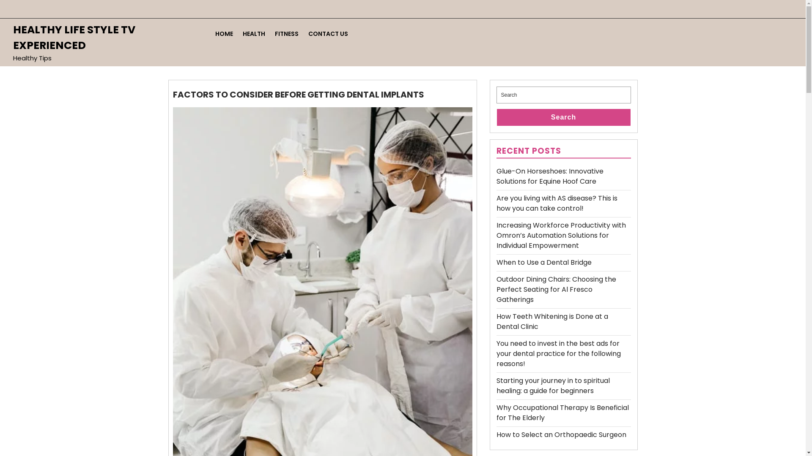 This screenshot has width=812, height=456. I want to click on HEALTHY LIFE STYLE TV EXPERIENCED, so click(74, 37).